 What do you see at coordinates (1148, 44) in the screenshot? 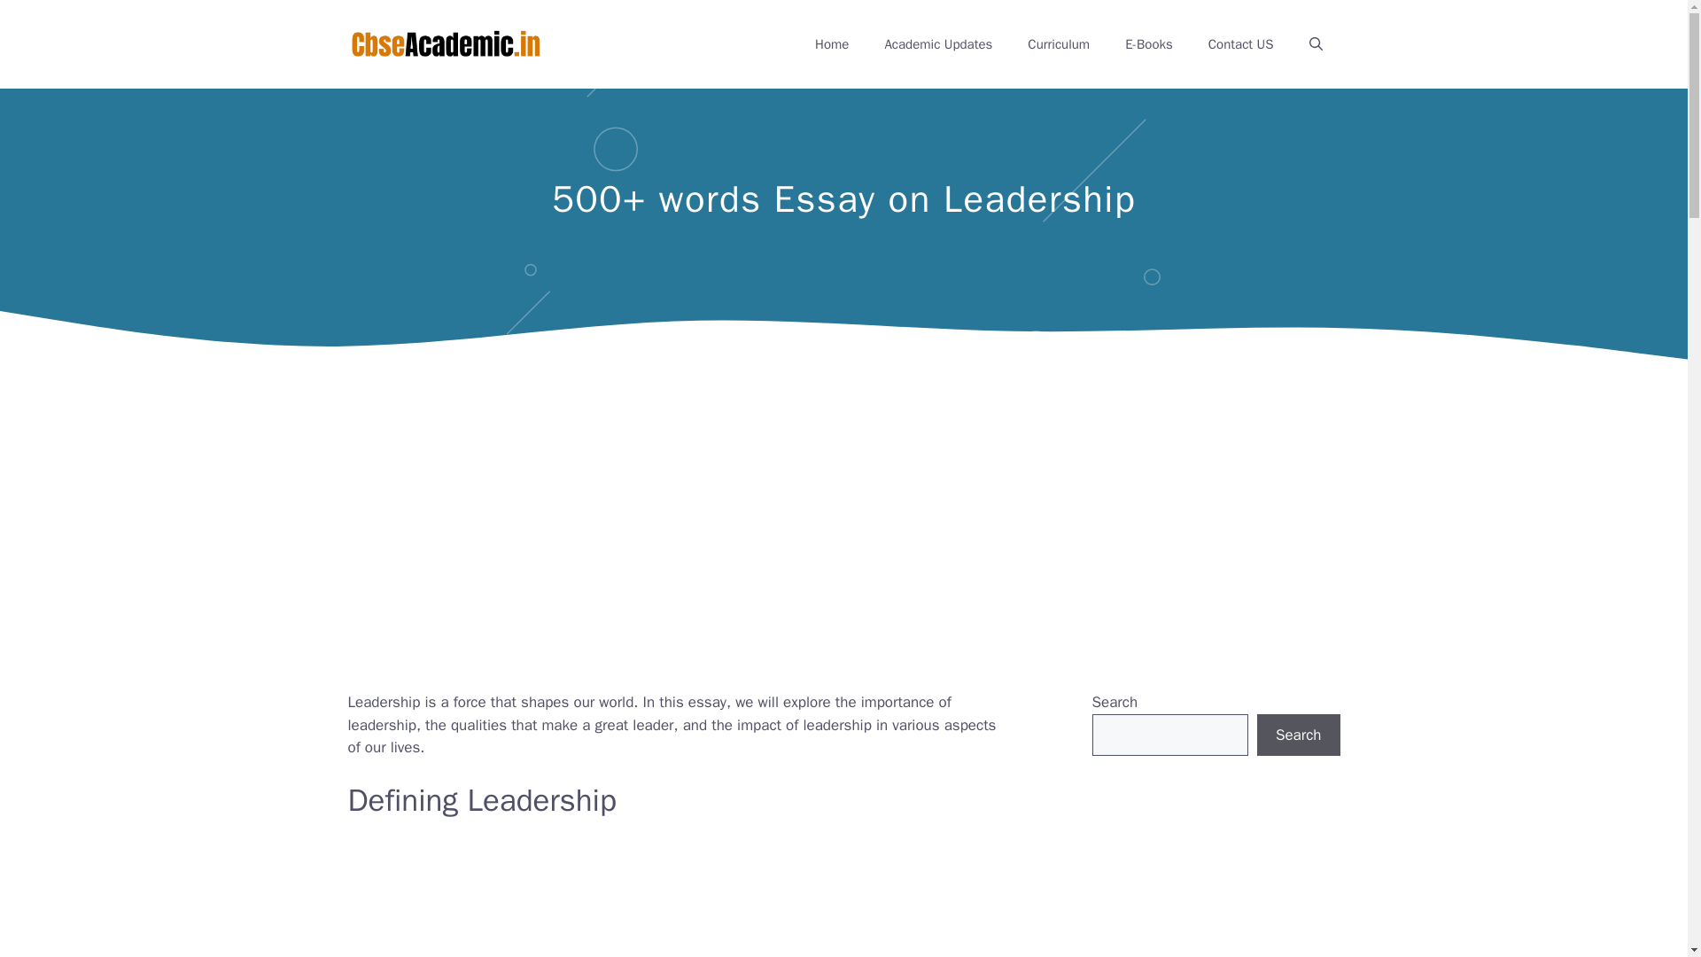
I see `E-Books` at bounding box center [1148, 44].